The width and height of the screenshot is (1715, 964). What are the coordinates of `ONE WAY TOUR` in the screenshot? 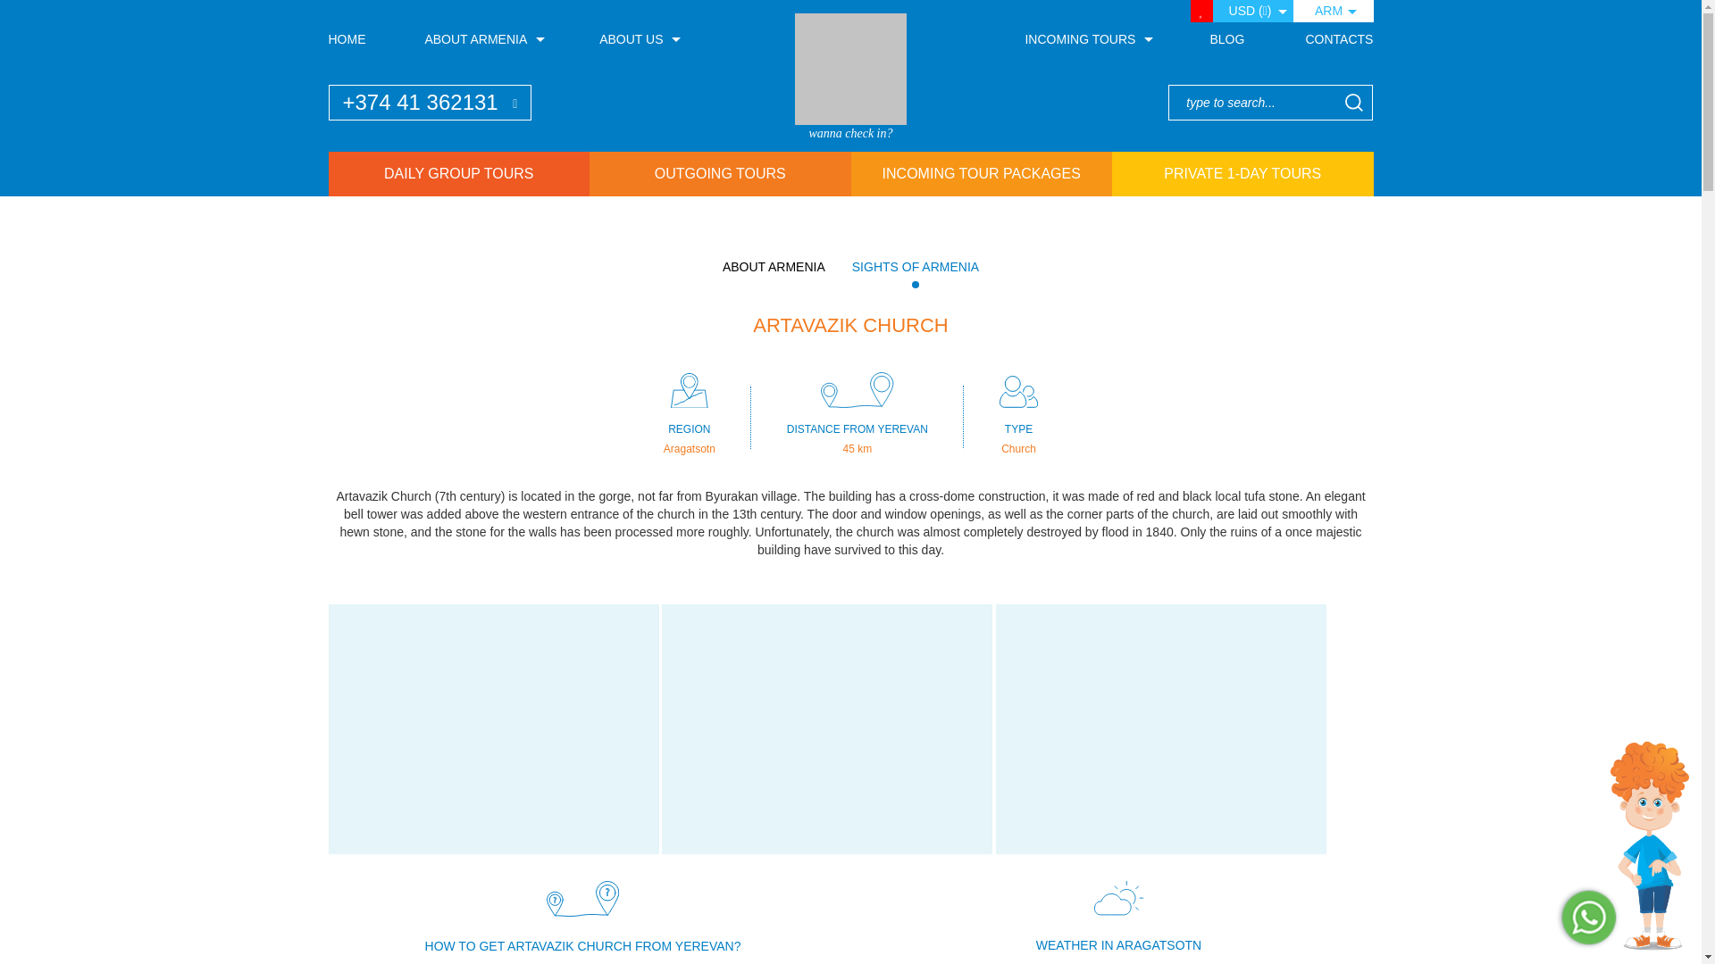 It's located at (850, 70).